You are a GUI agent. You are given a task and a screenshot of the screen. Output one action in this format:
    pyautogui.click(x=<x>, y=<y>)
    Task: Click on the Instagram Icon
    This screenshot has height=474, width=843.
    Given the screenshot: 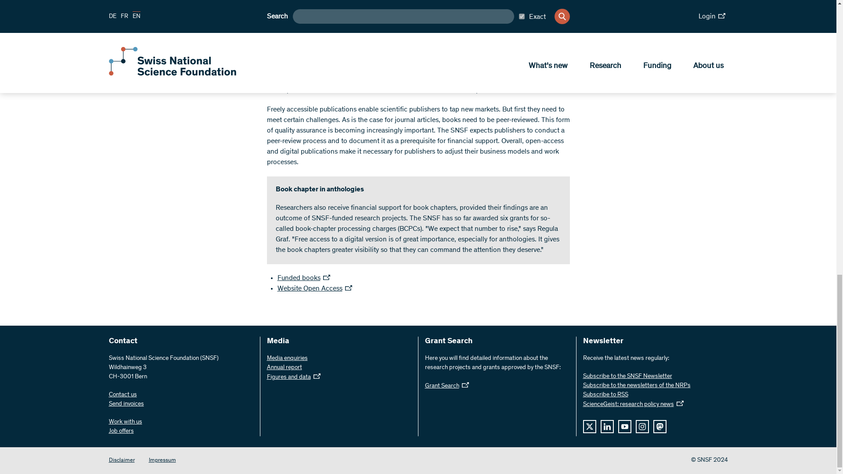 What is the action you would take?
    pyautogui.click(x=642, y=427)
    